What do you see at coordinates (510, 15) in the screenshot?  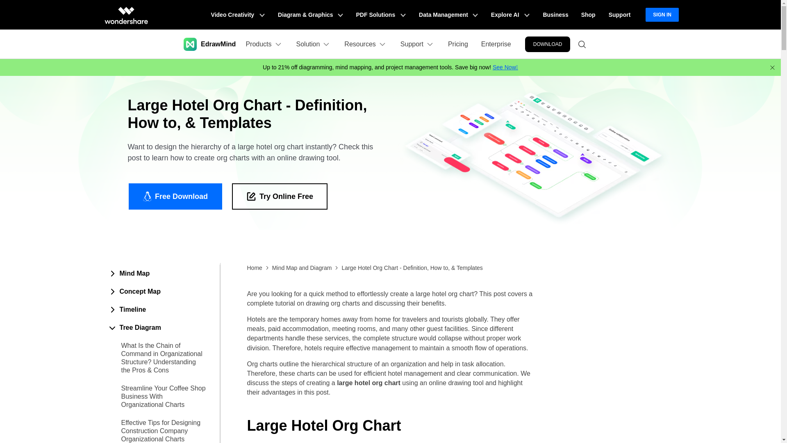 I see `Explore AI` at bounding box center [510, 15].